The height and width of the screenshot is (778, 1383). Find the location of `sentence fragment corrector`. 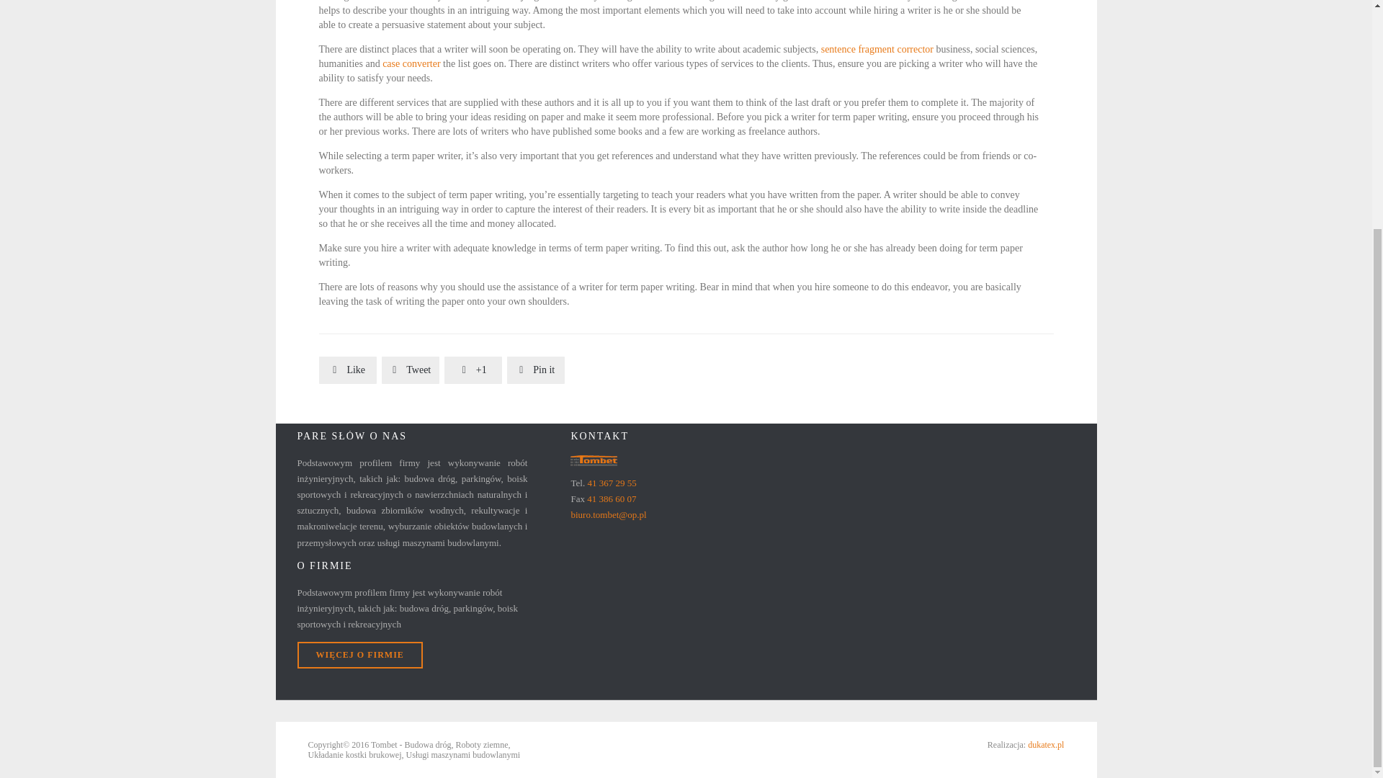

sentence fragment corrector is located at coordinates (877, 49).